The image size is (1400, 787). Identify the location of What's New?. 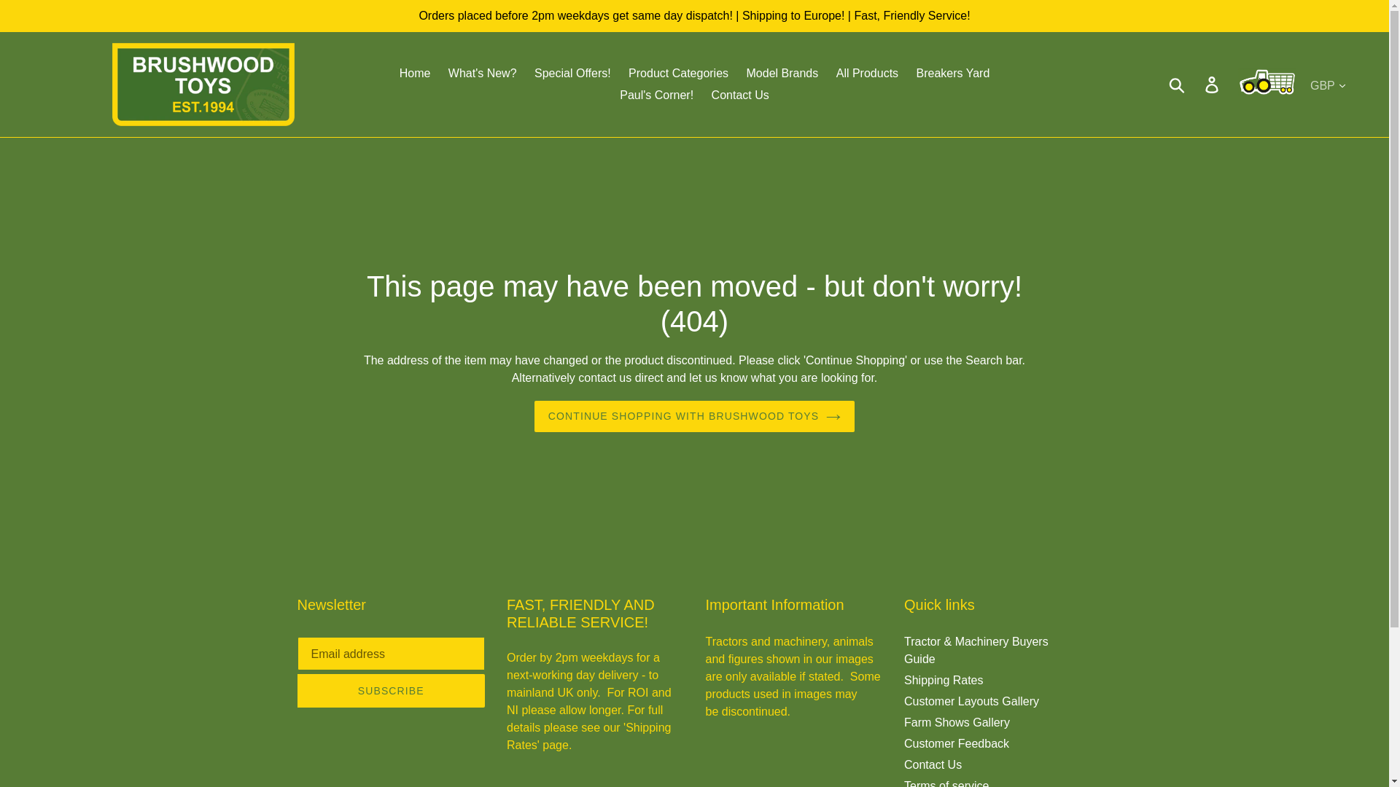
(482, 73).